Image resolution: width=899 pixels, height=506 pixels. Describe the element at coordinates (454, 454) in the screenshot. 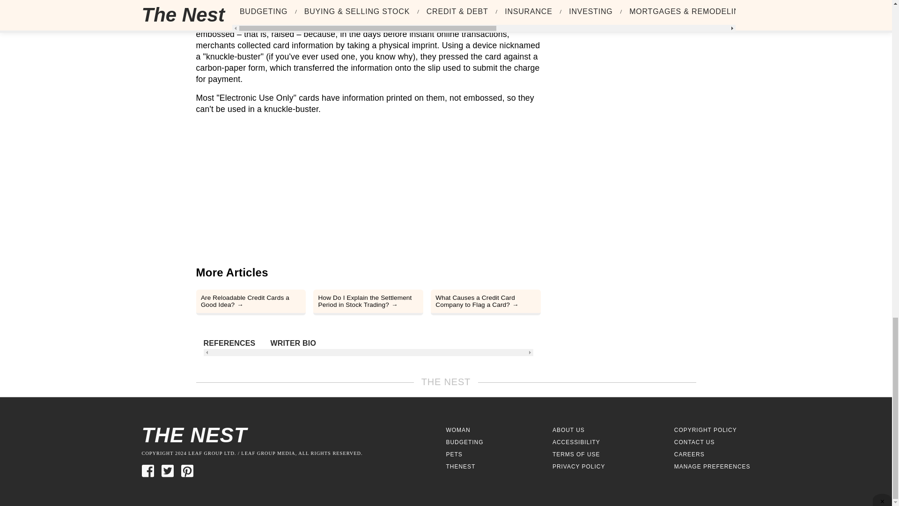

I see `PETS` at that location.